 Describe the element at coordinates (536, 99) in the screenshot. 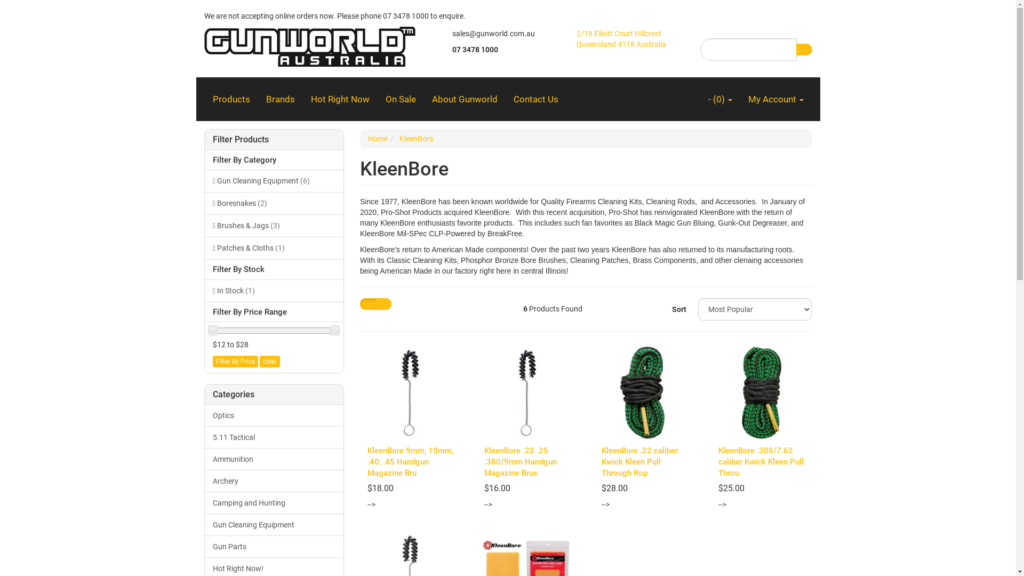

I see `Contact Us` at that location.